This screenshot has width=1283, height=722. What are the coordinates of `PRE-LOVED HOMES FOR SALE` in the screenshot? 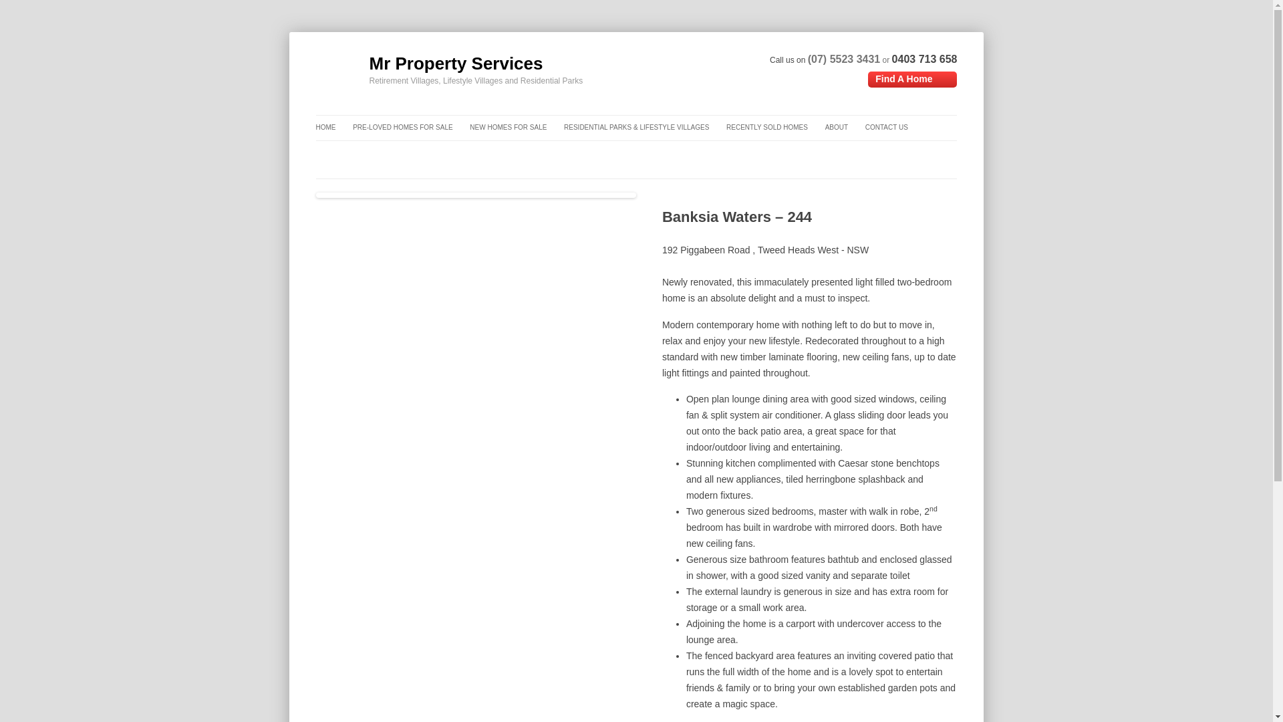 It's located at (402, 127).